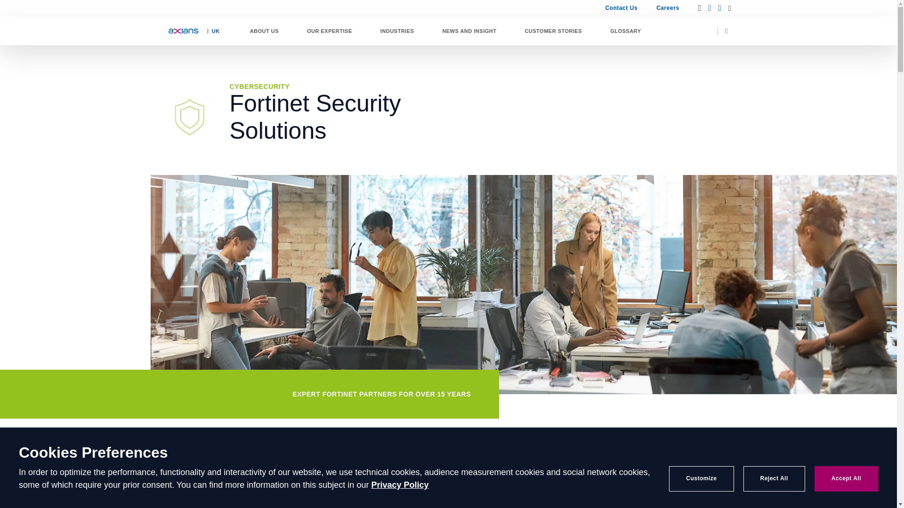 The width and height of the screenshot is (904, 508). What do you see at coordinates (264, 31) in the screenshot?
I see `ABOUT US` at bounding box center [264, 31].